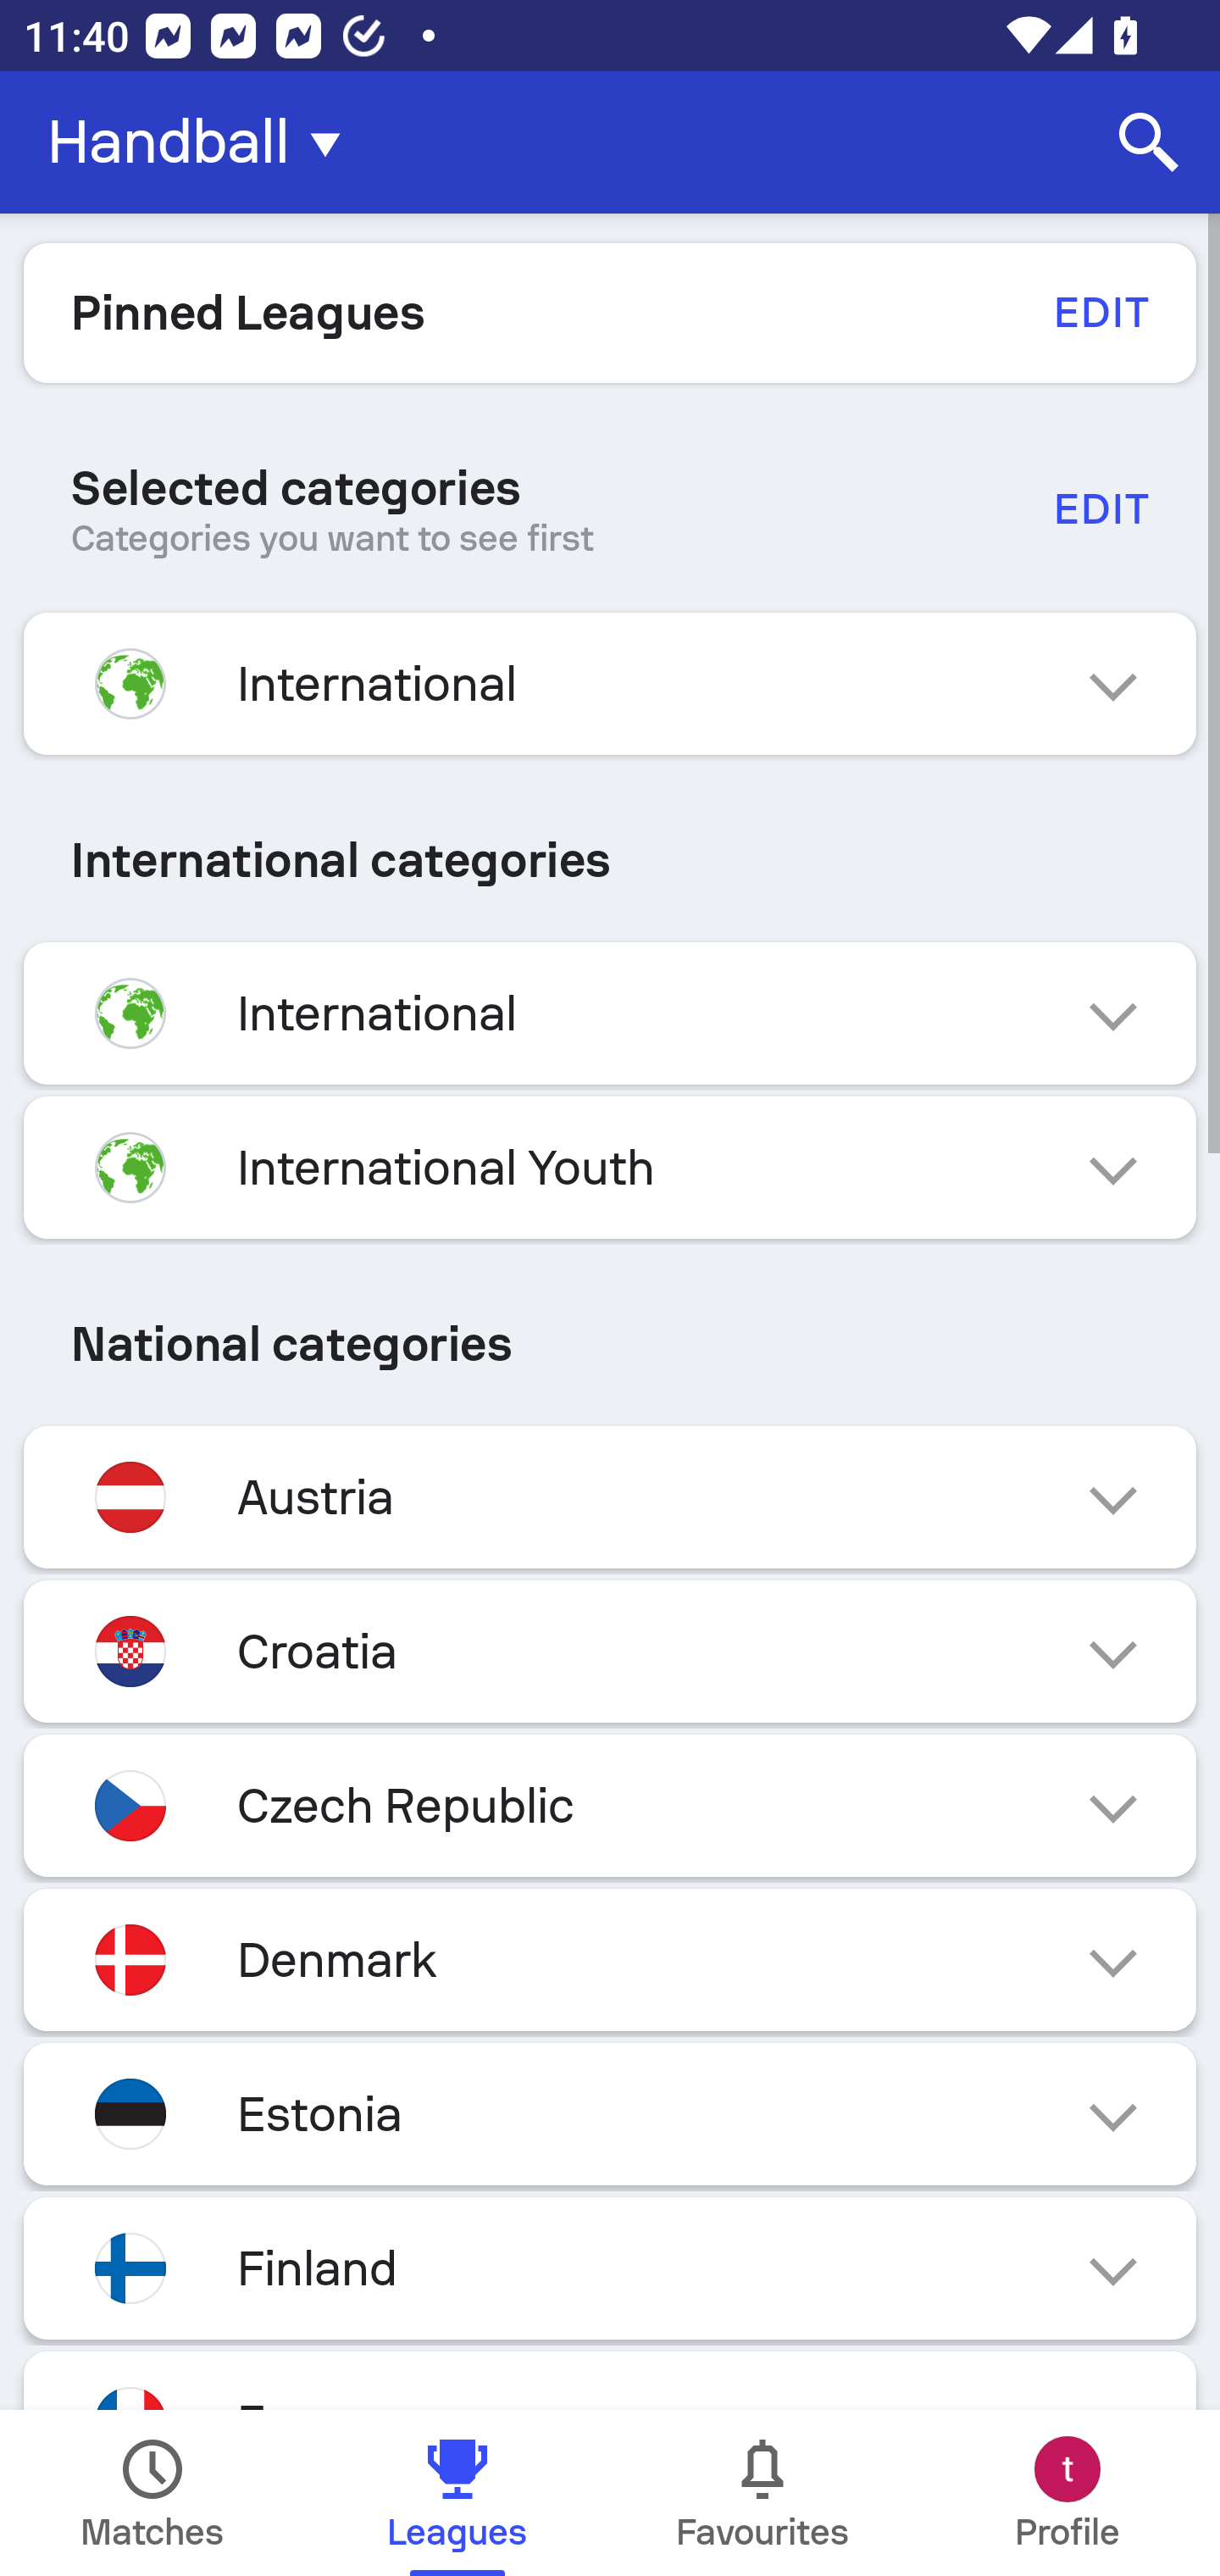  I want to click on Matches, so click(152, 2493).